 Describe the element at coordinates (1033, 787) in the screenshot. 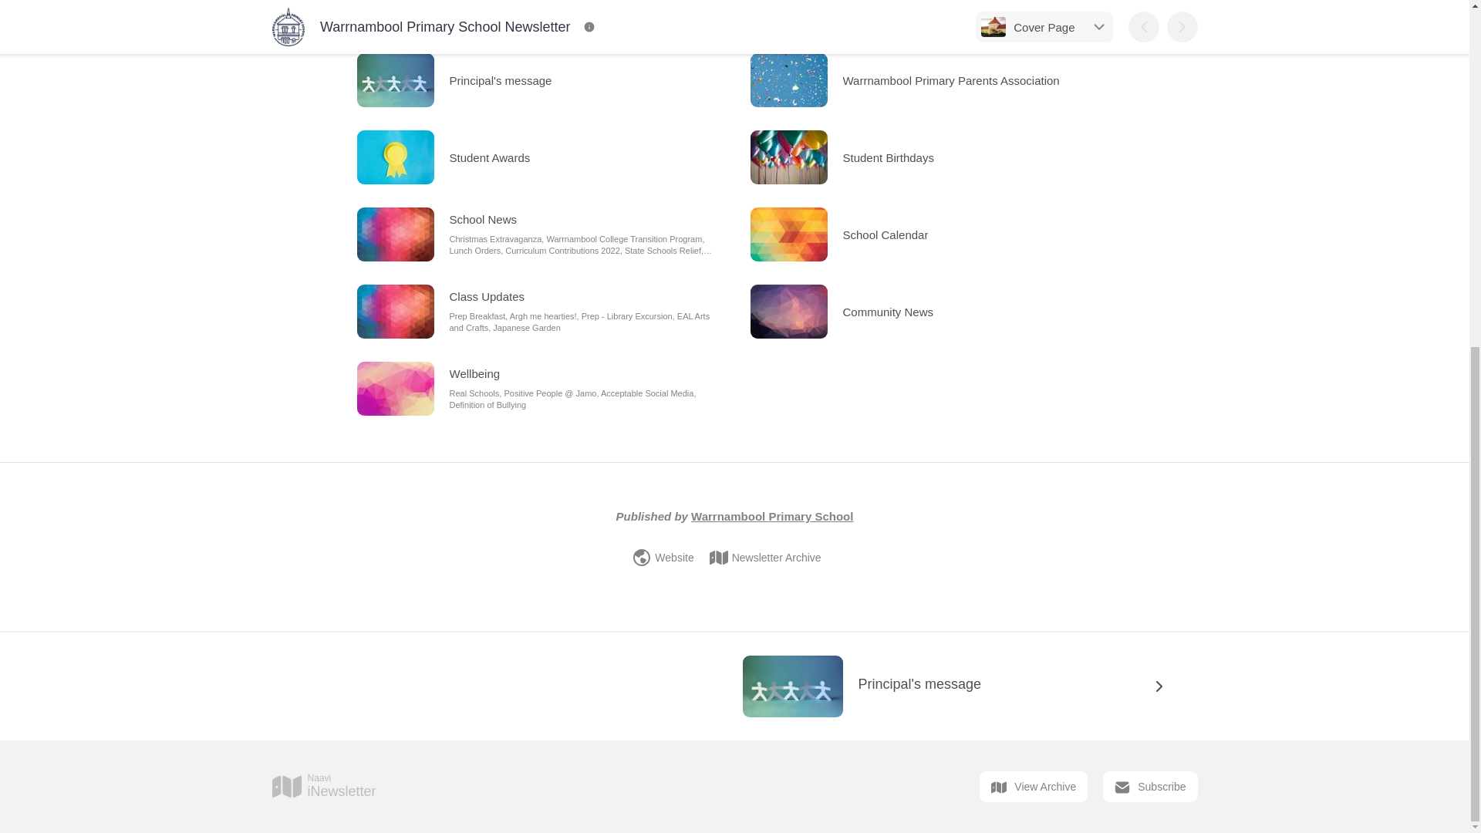

I see `Principal's message` at that location.